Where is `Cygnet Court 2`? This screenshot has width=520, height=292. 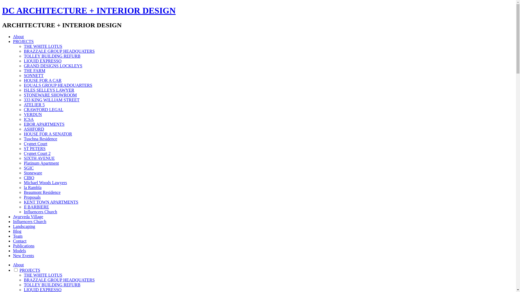 Cygnet Court 2 is located at coordinates (37, 154).